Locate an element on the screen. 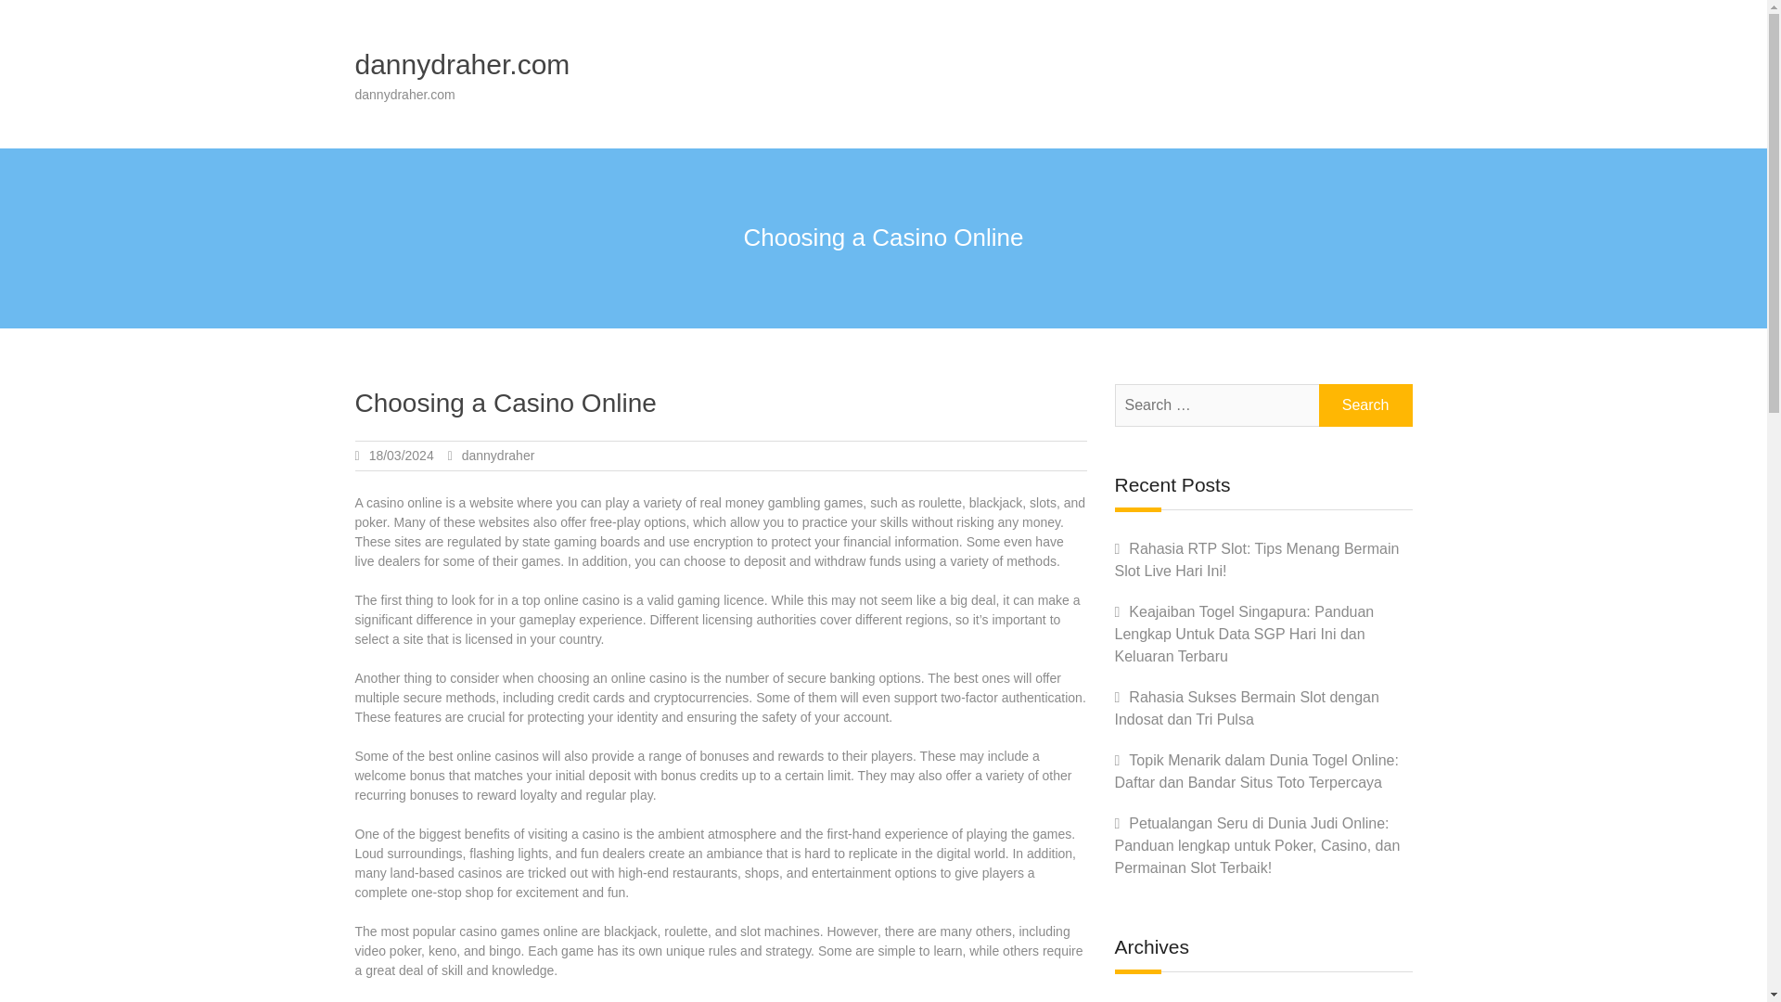 The height and width of the screenshot is (1002, 1781). Search is located at coordinates (1365, 405).